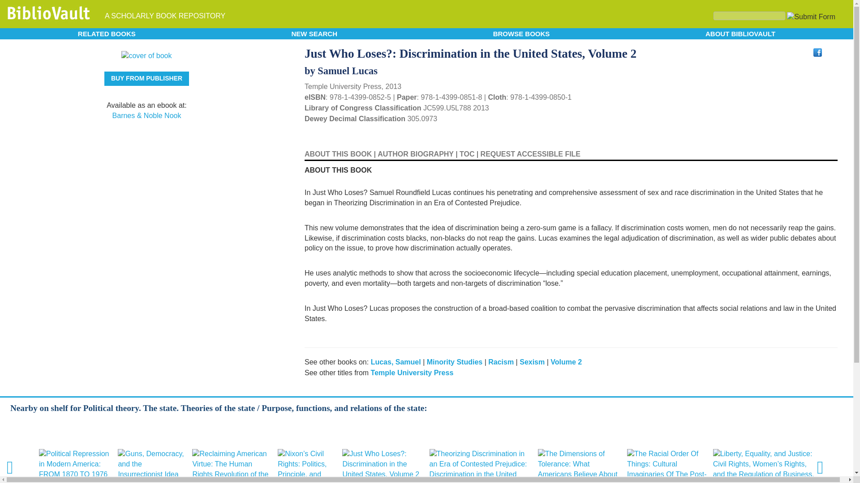 The height and width of the screenshot is (483, 860). Describe the element at coordinates (521, 33) in the screenshot. I see `BROWSE BOOKS` at that location.